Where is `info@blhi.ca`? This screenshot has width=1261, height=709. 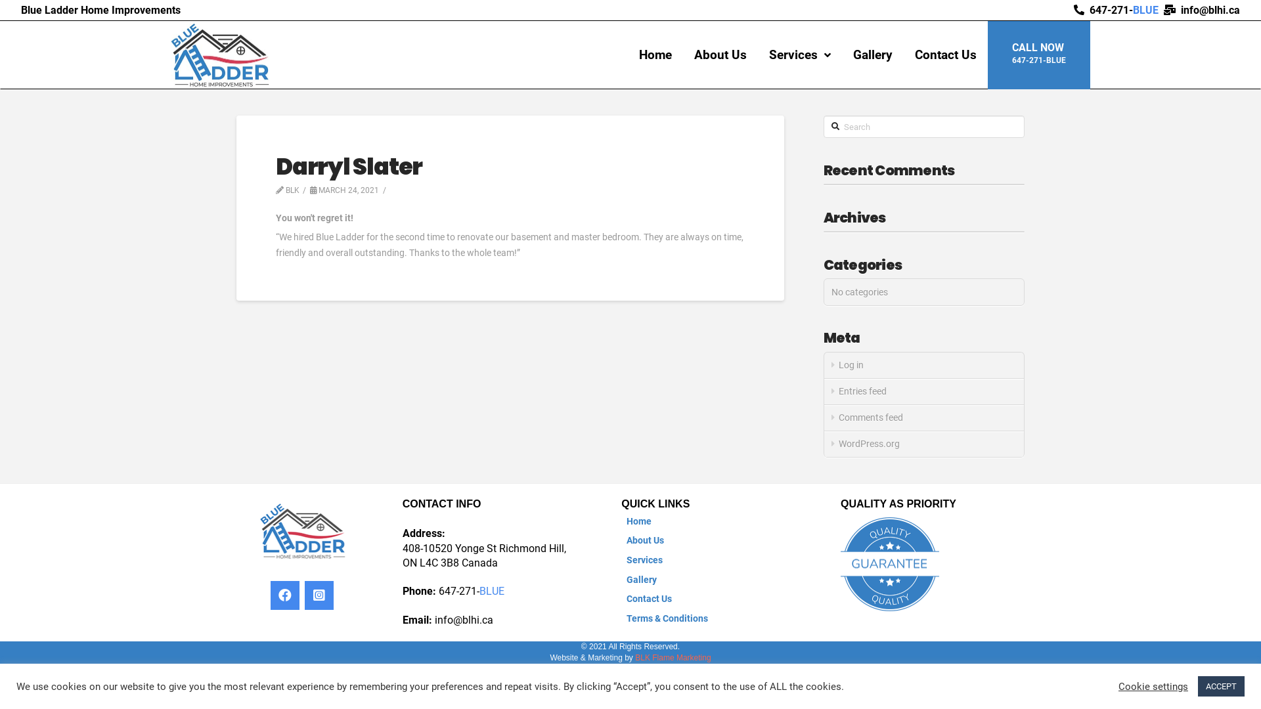
info@blhi.ca is located at coordinates (1210, 11).